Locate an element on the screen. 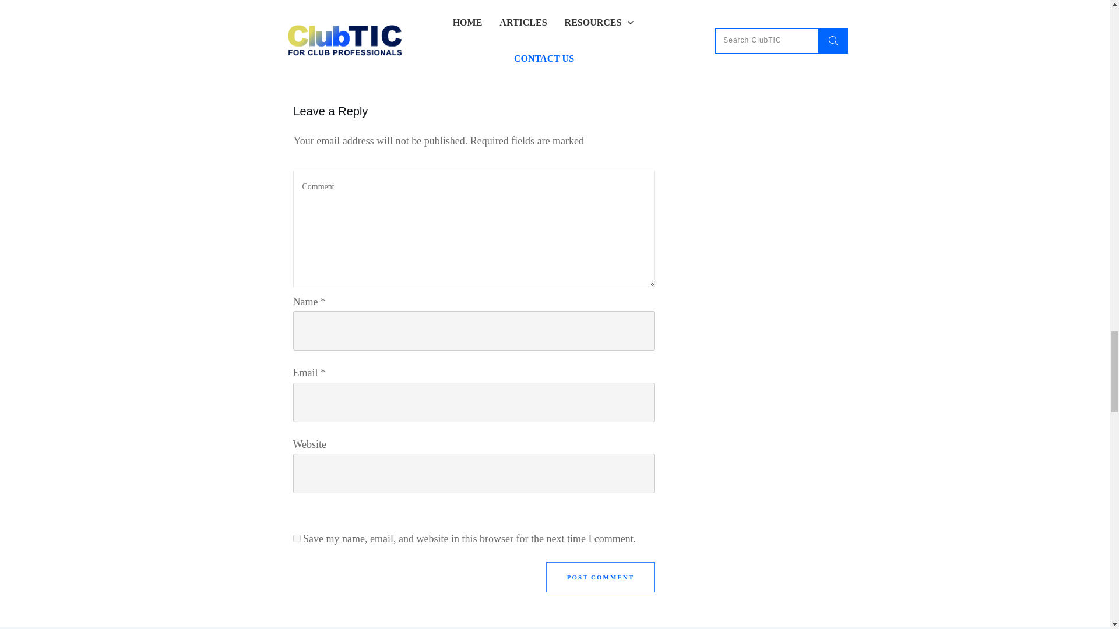 This screenshot has width=1119, height=629. yes is located at coordinates (296, 538).